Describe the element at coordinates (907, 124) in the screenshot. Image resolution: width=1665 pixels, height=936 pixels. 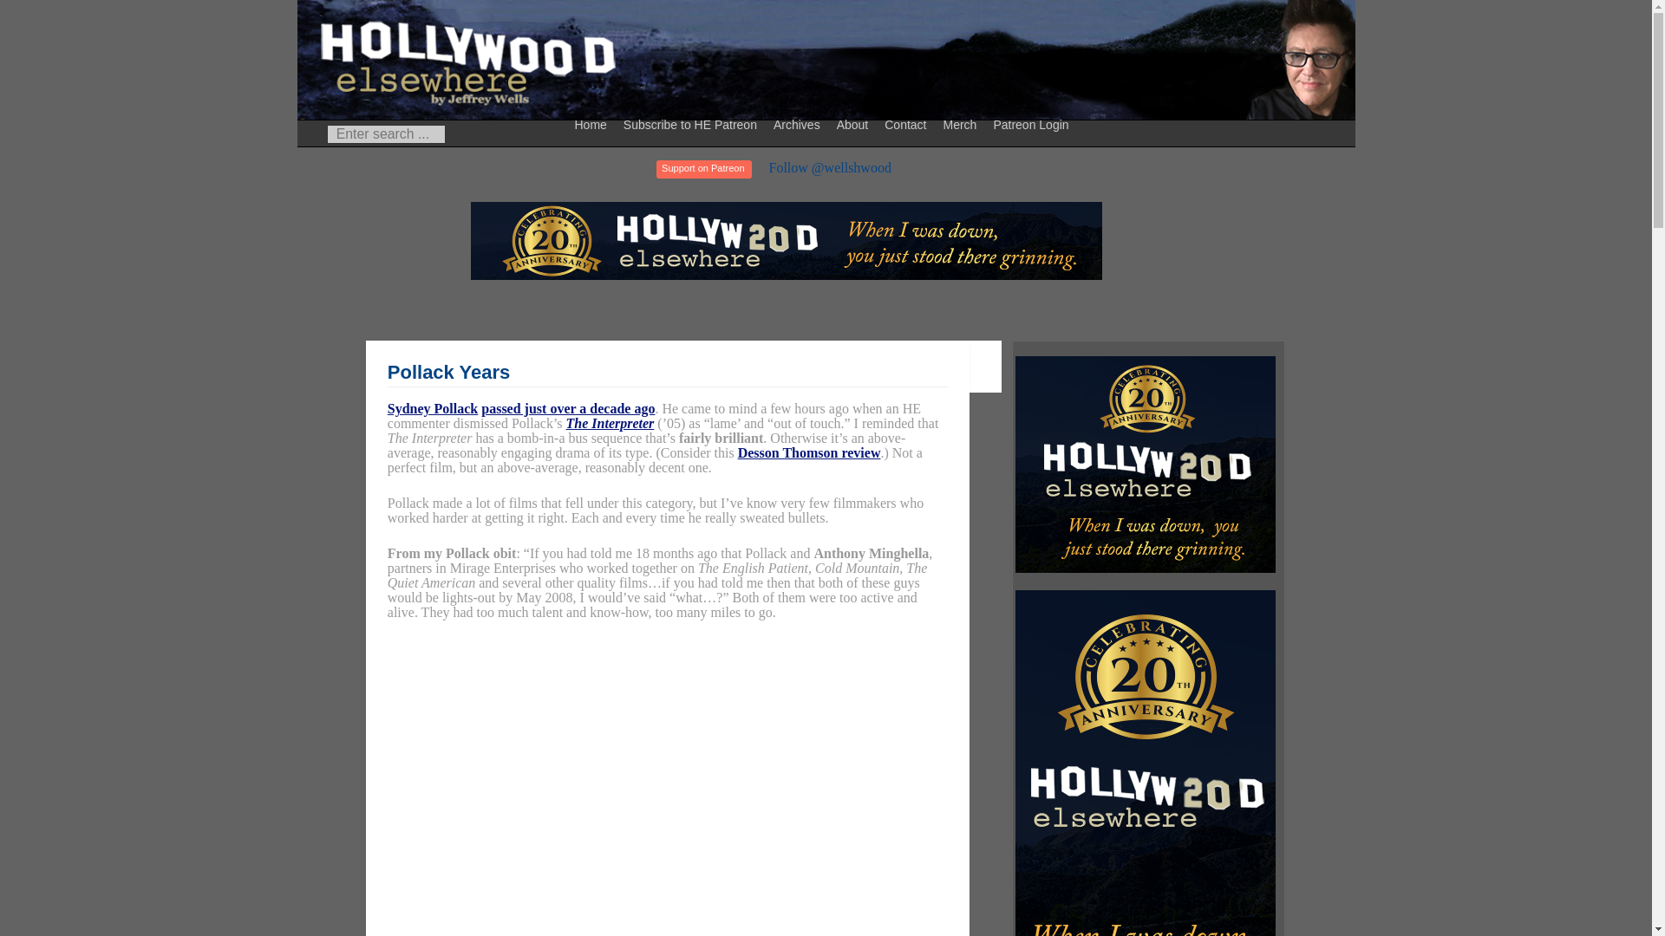
I see `Contact` at that location.